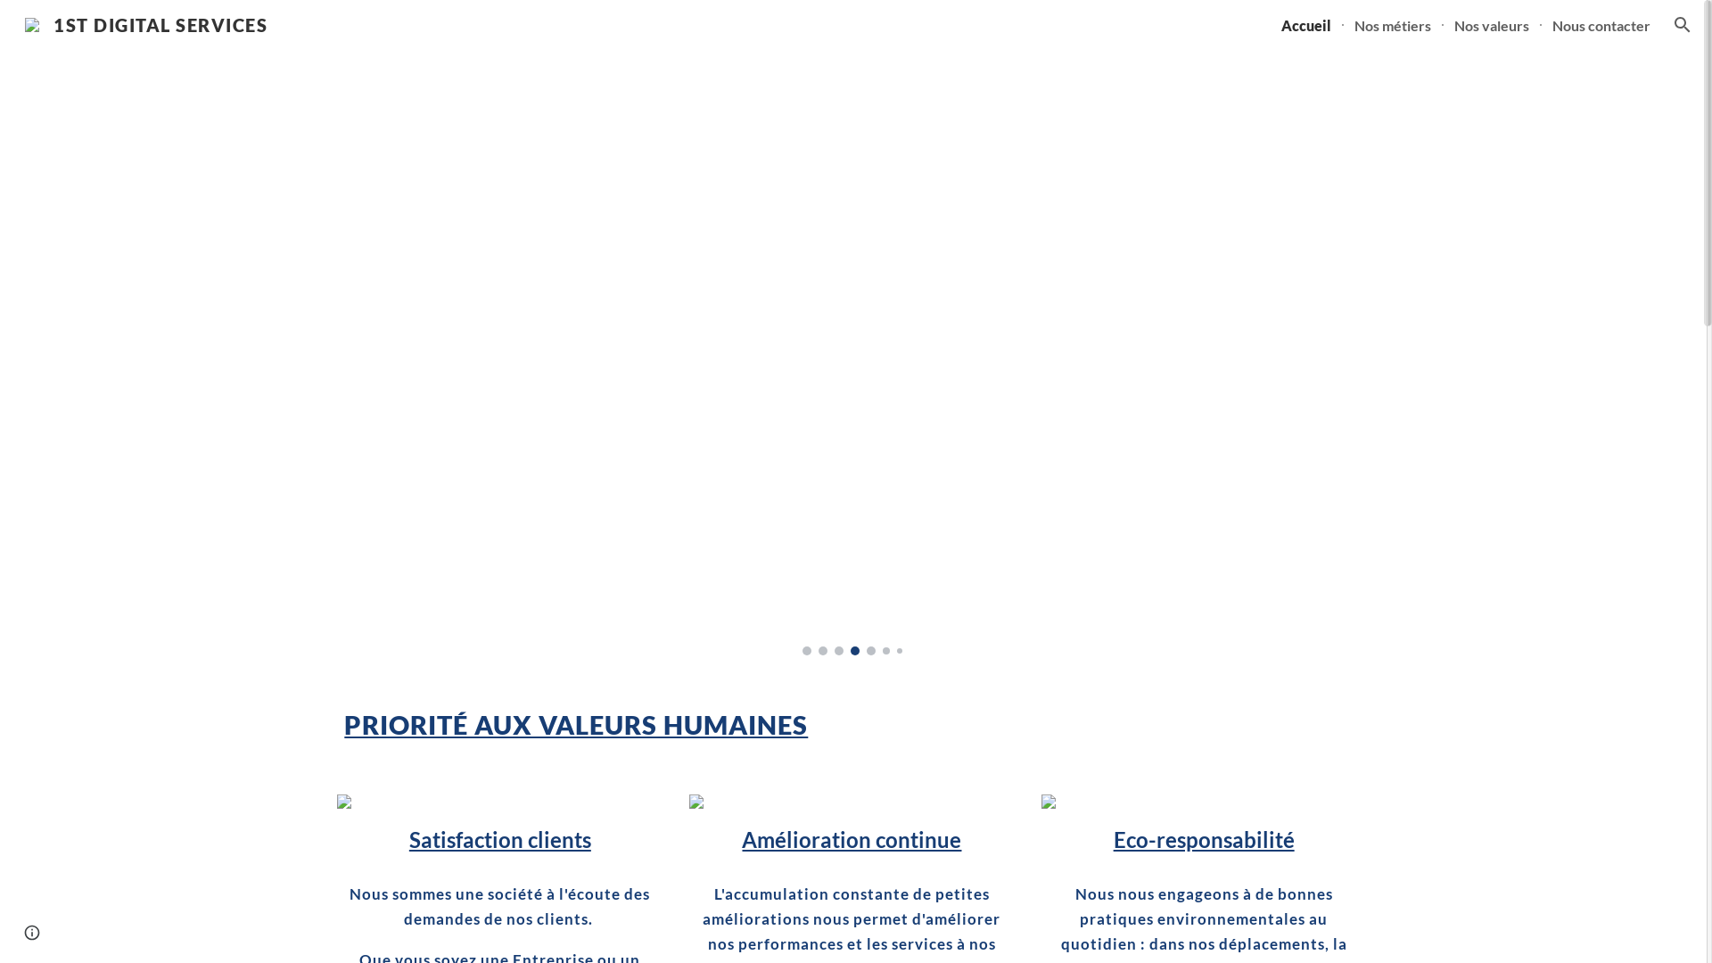  Describe the element at coordinates (1601, 25) in the screenshot. I see `Nous contacter` at that location.